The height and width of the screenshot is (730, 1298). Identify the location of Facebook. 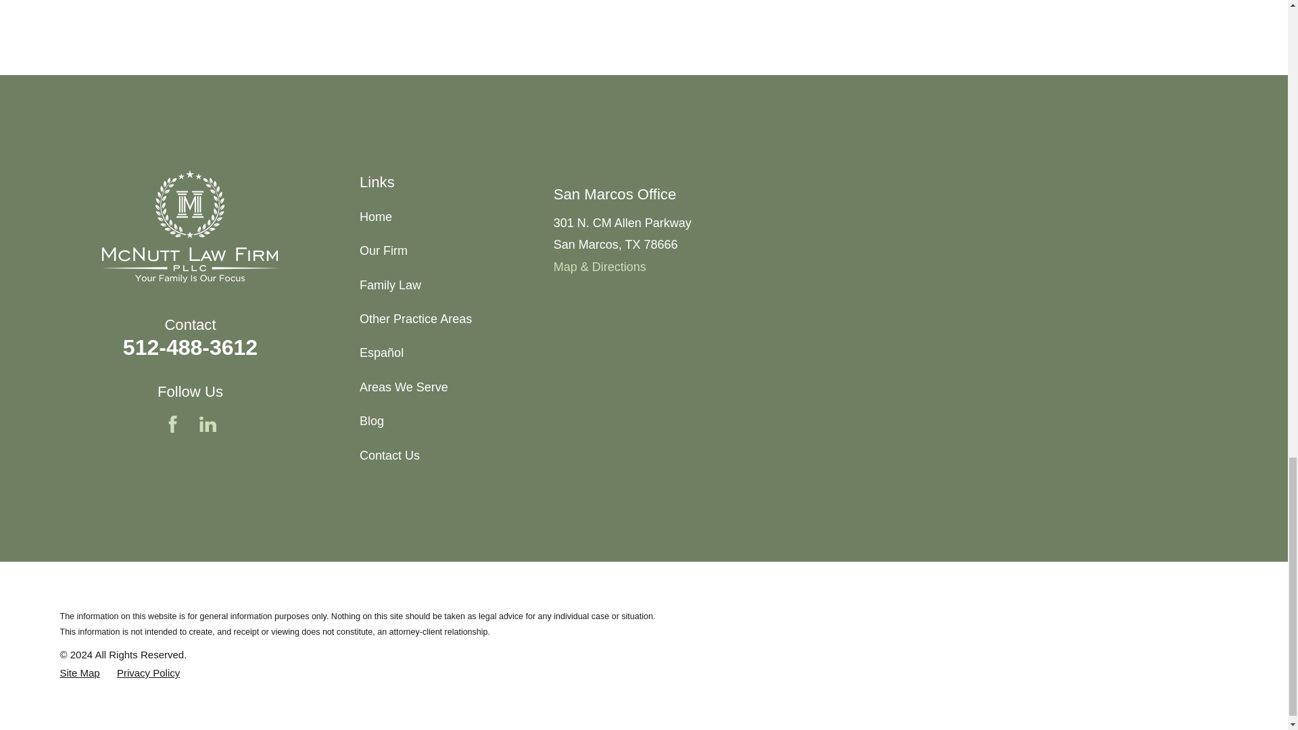
(173, 424).